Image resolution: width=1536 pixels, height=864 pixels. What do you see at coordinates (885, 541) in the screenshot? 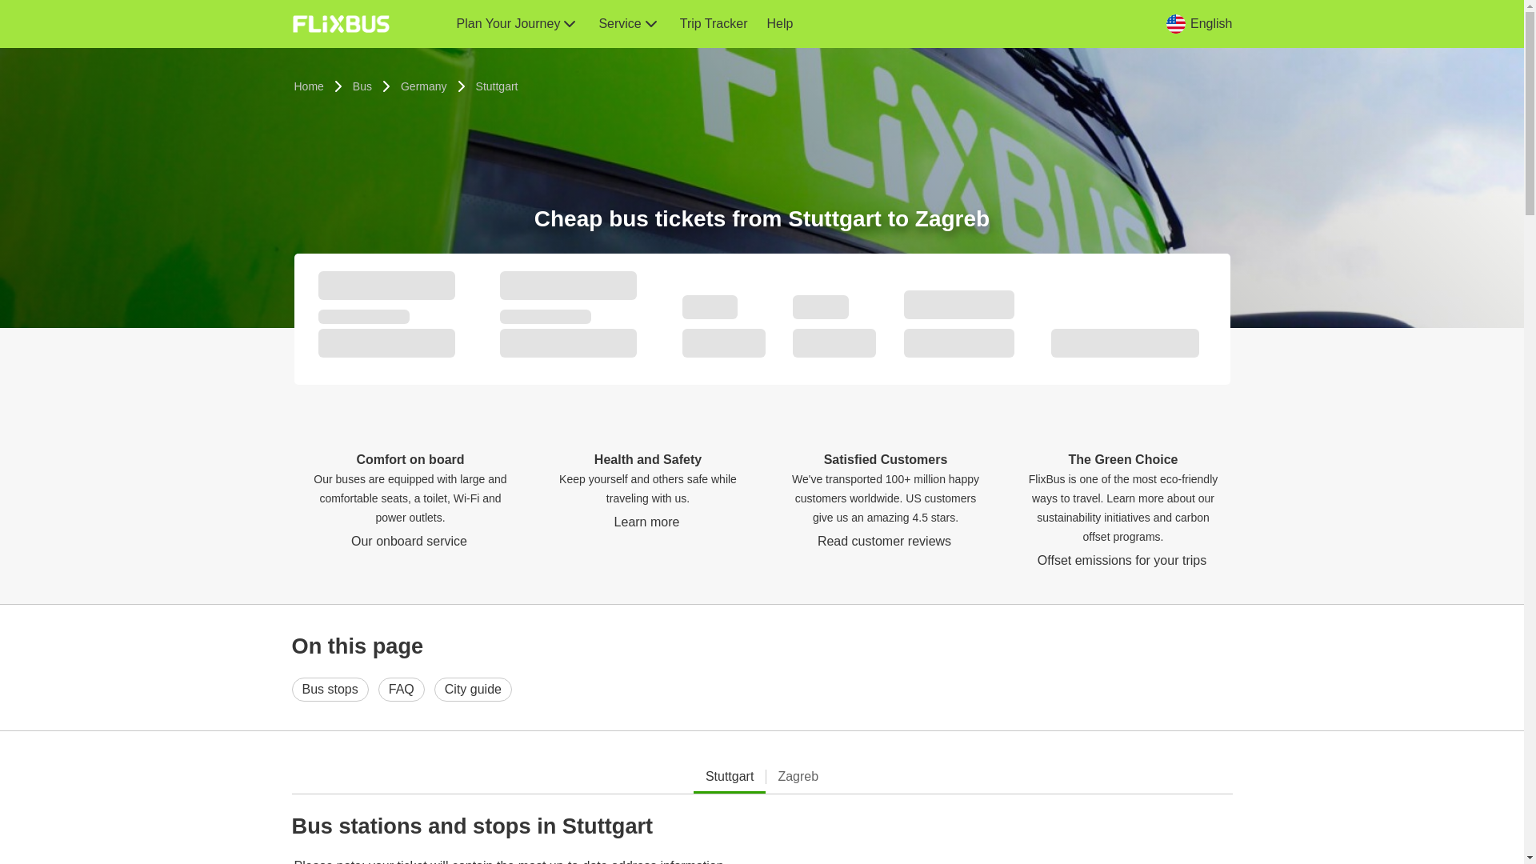
I see `Read customer reviews` at bounding box center [885, 541].